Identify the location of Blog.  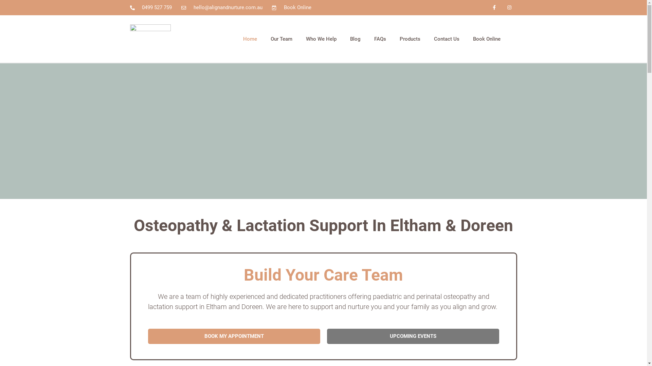
(355, 39).